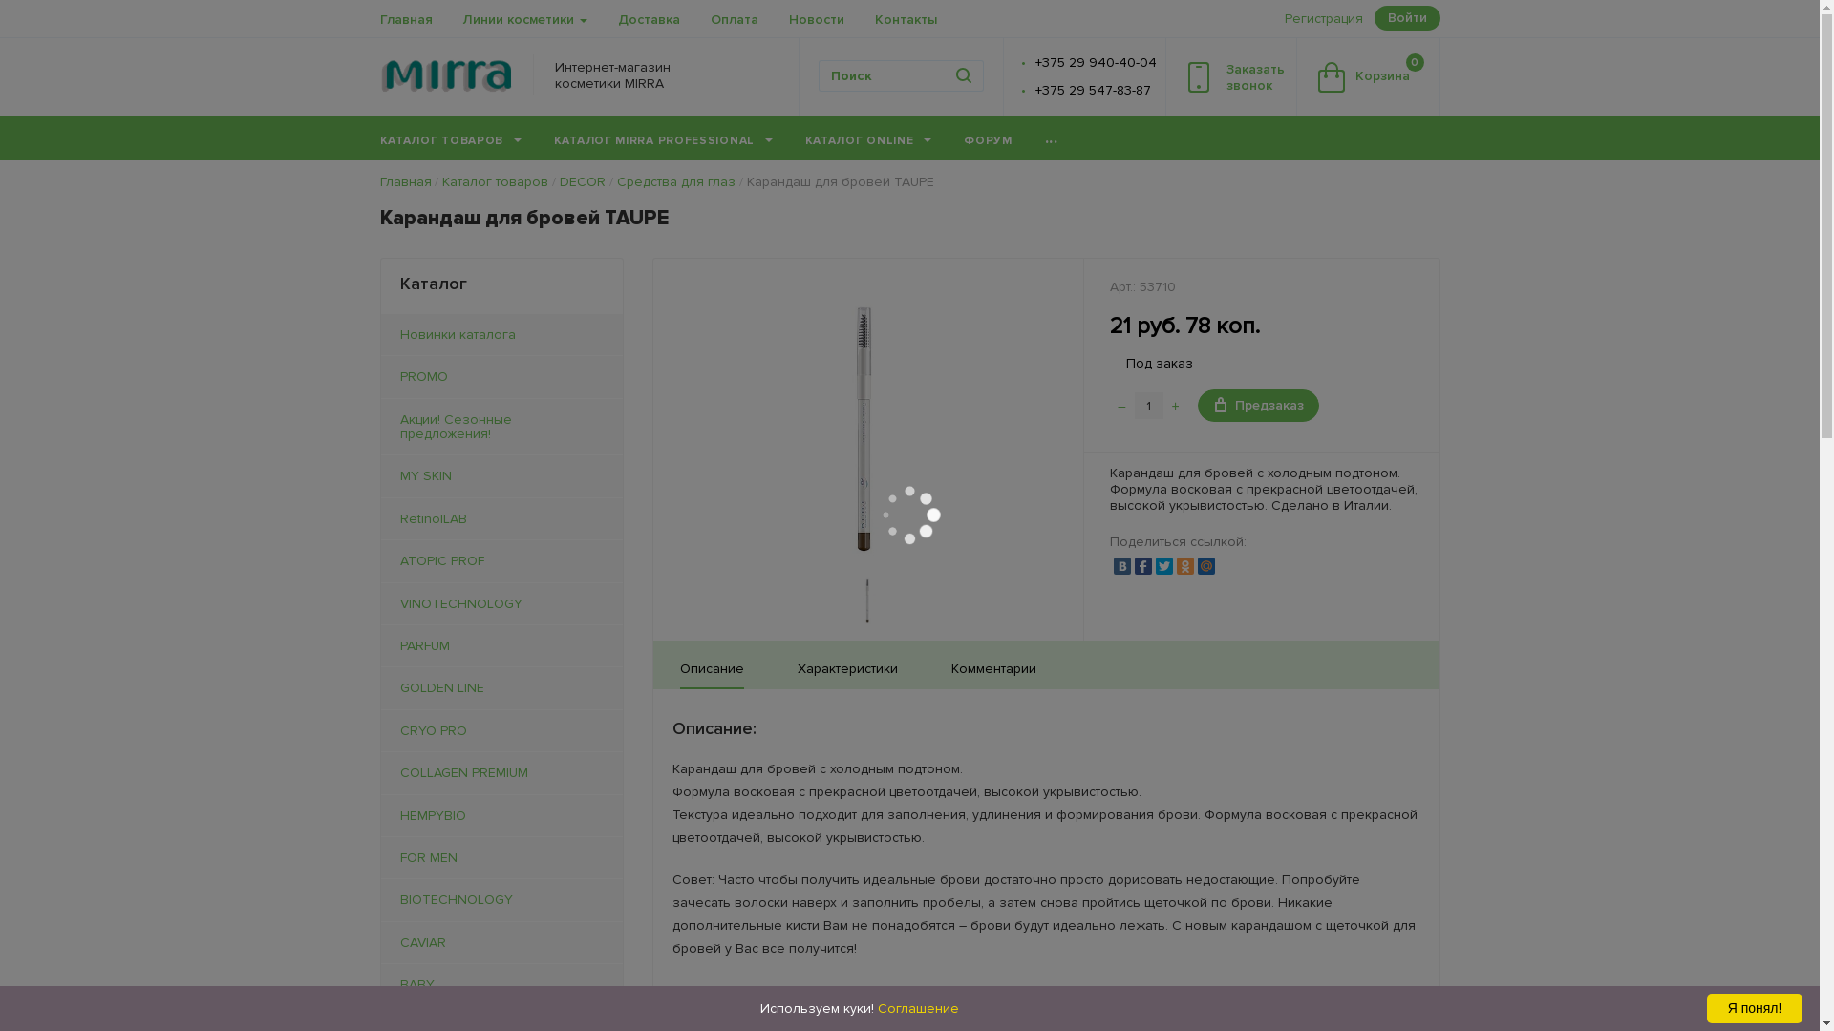 The height and width of the screenshot is (1031, 1834). I want to click on CAVIAR, so click(501, 943).